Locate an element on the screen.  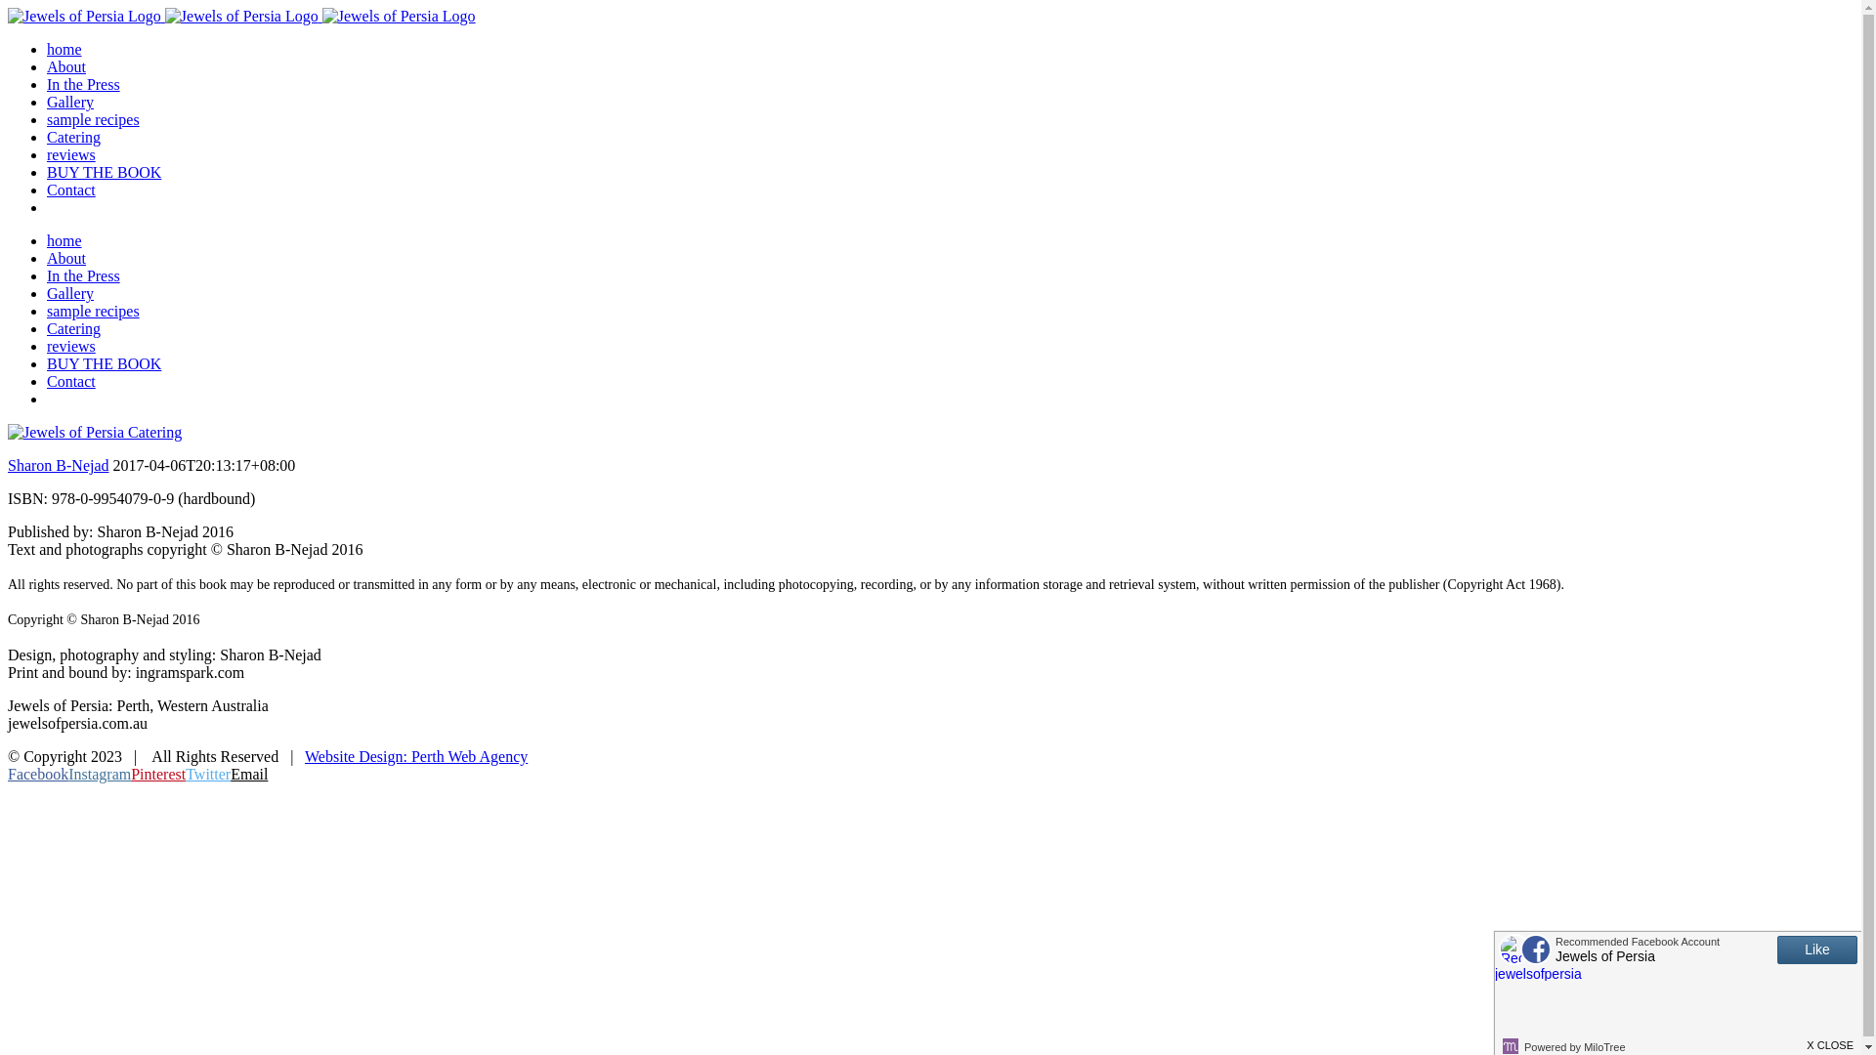
In the Press is located at coordinates (83, 275).